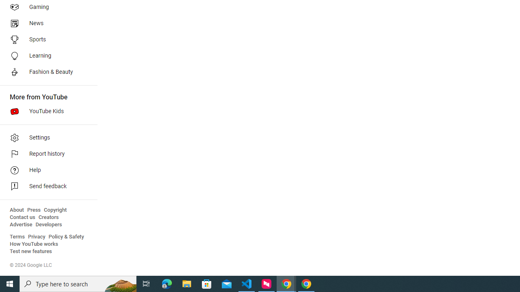 This screenshot has height=292, width=520. Describe the element at coordinates (46, 56) in the screenshot. I see `Learning` at that location.